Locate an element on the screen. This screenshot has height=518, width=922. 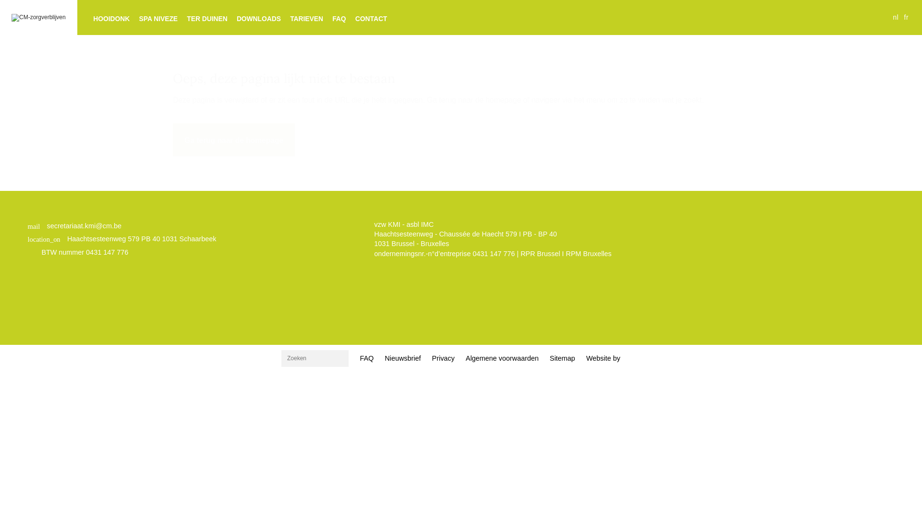
FAQ is located at coordinates (367, 359).